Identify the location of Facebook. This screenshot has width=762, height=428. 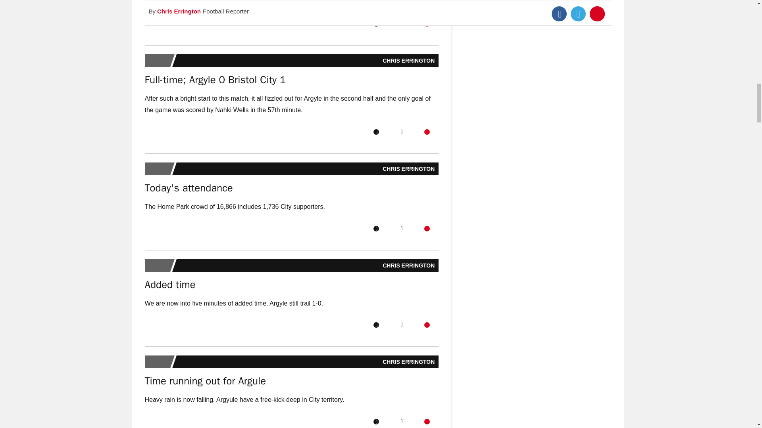
(376, 132).